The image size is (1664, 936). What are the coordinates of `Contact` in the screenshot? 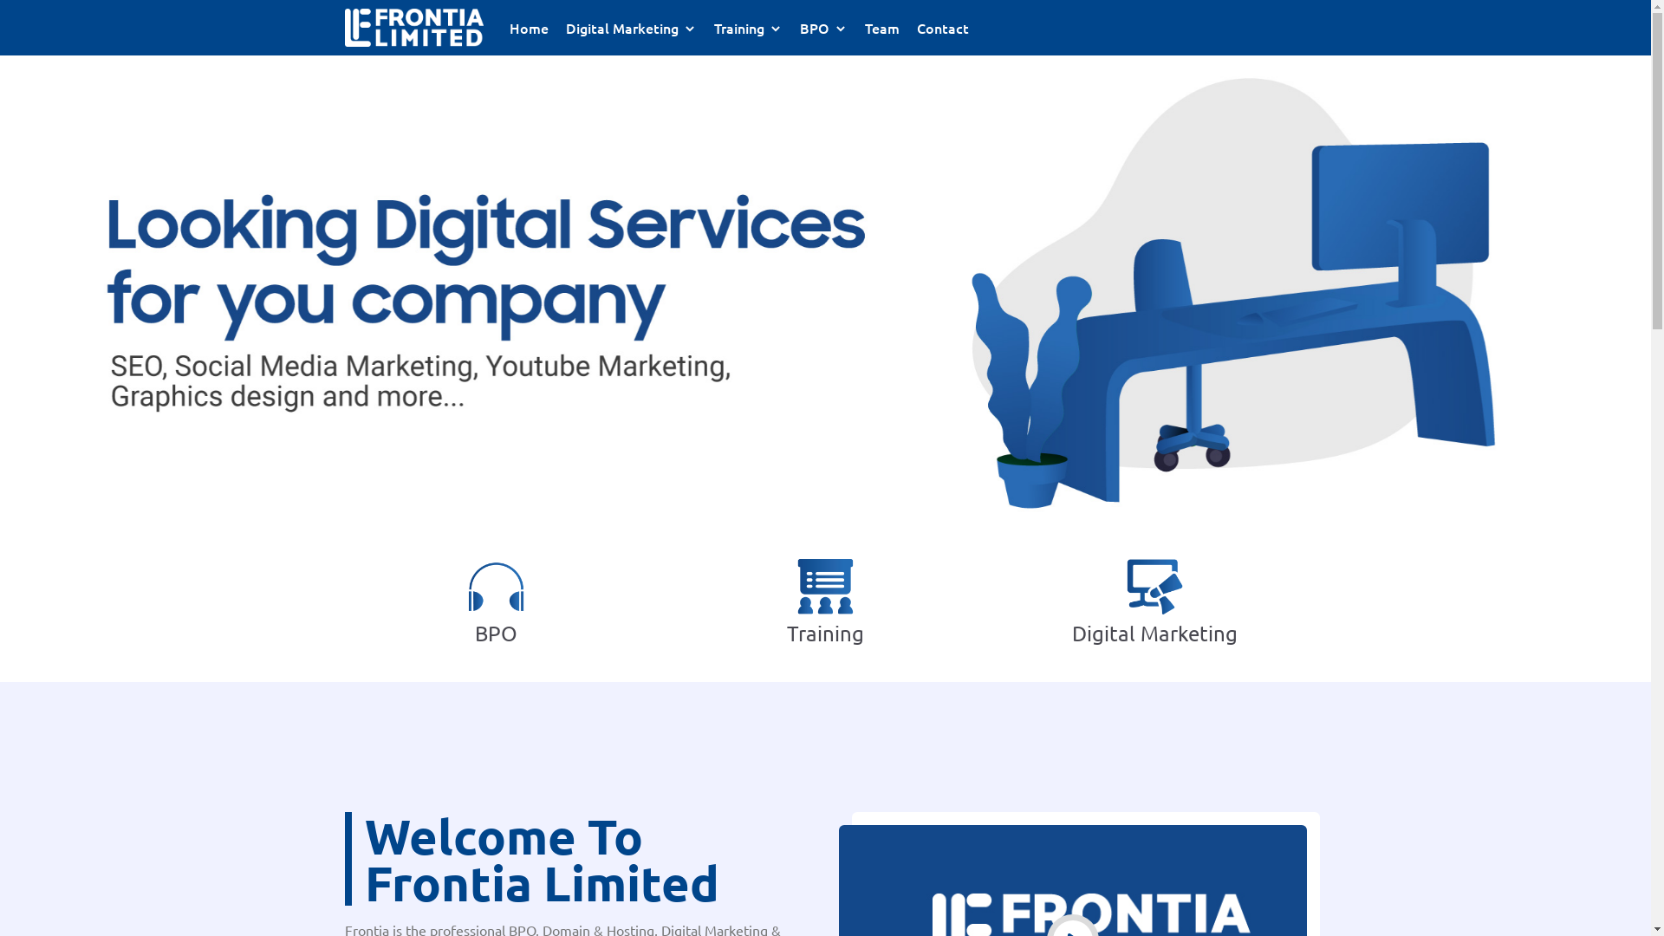 It's located at (943, 28).